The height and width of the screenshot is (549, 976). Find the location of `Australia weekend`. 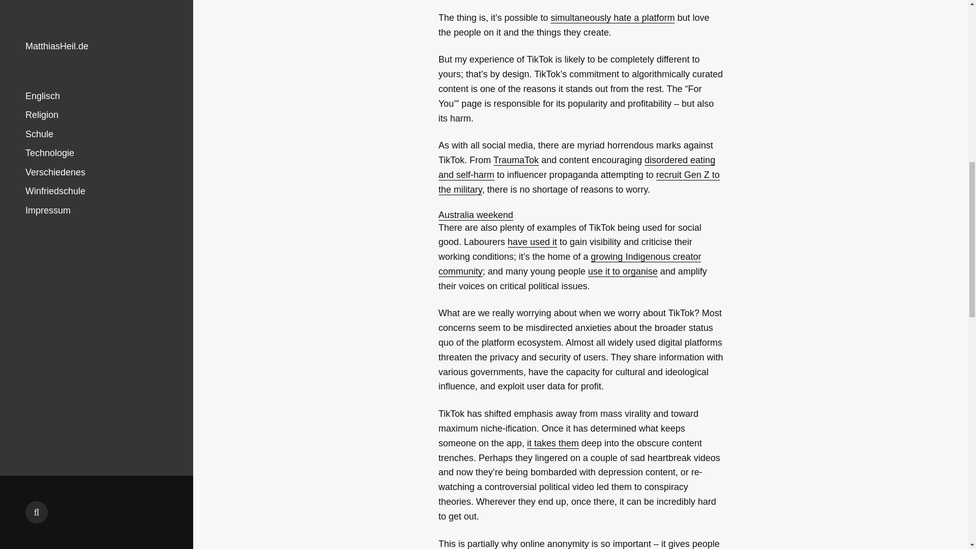

Australia weekend is located at coordinates (476, 215).